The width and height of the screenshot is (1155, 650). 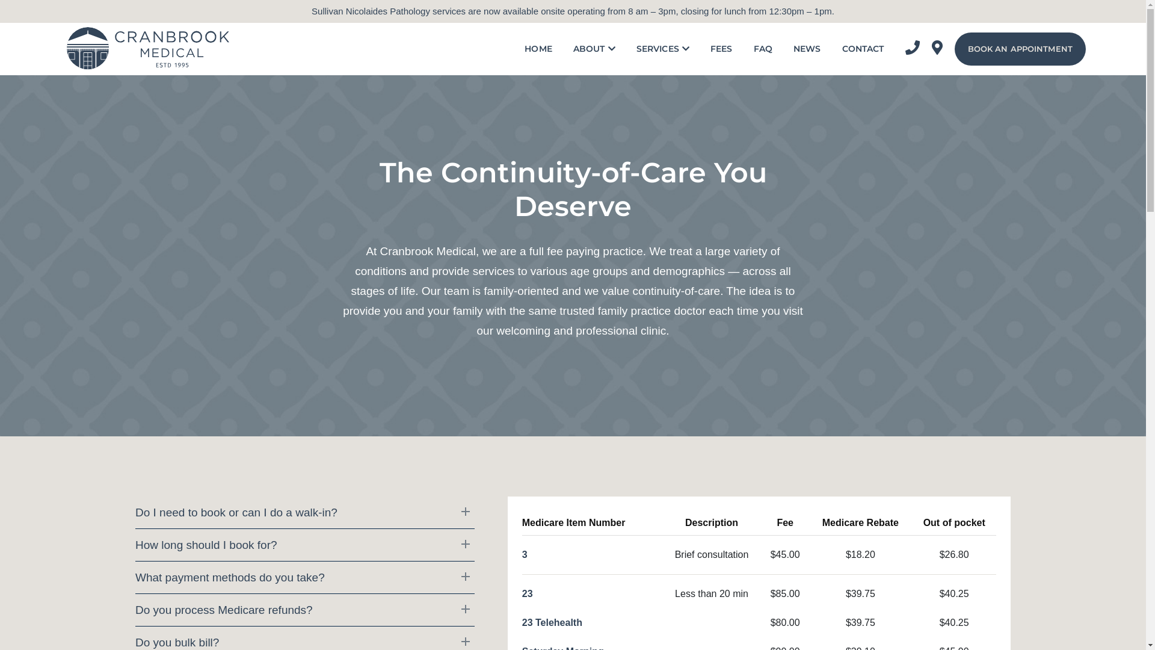 What do you see at coordinates (722, 49) in the screenshot?
I see `FEES` at bounding box center [722, 49].